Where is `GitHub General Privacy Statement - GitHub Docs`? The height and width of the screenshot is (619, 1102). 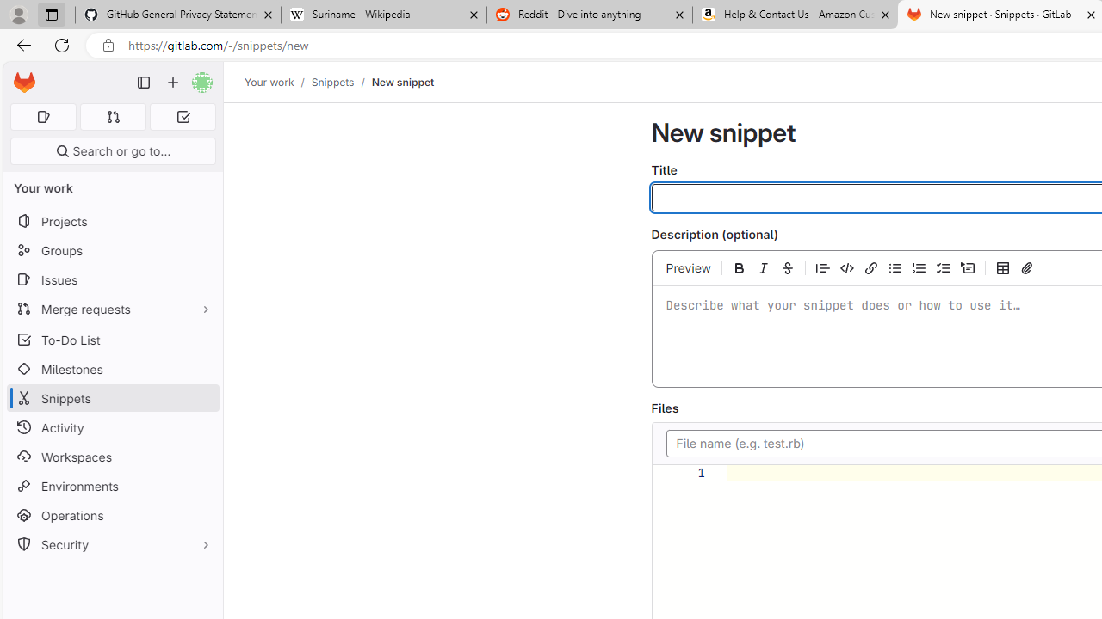 GitHub General Privacy Statement - GitHub Docs is located at coordinates (178, 15).